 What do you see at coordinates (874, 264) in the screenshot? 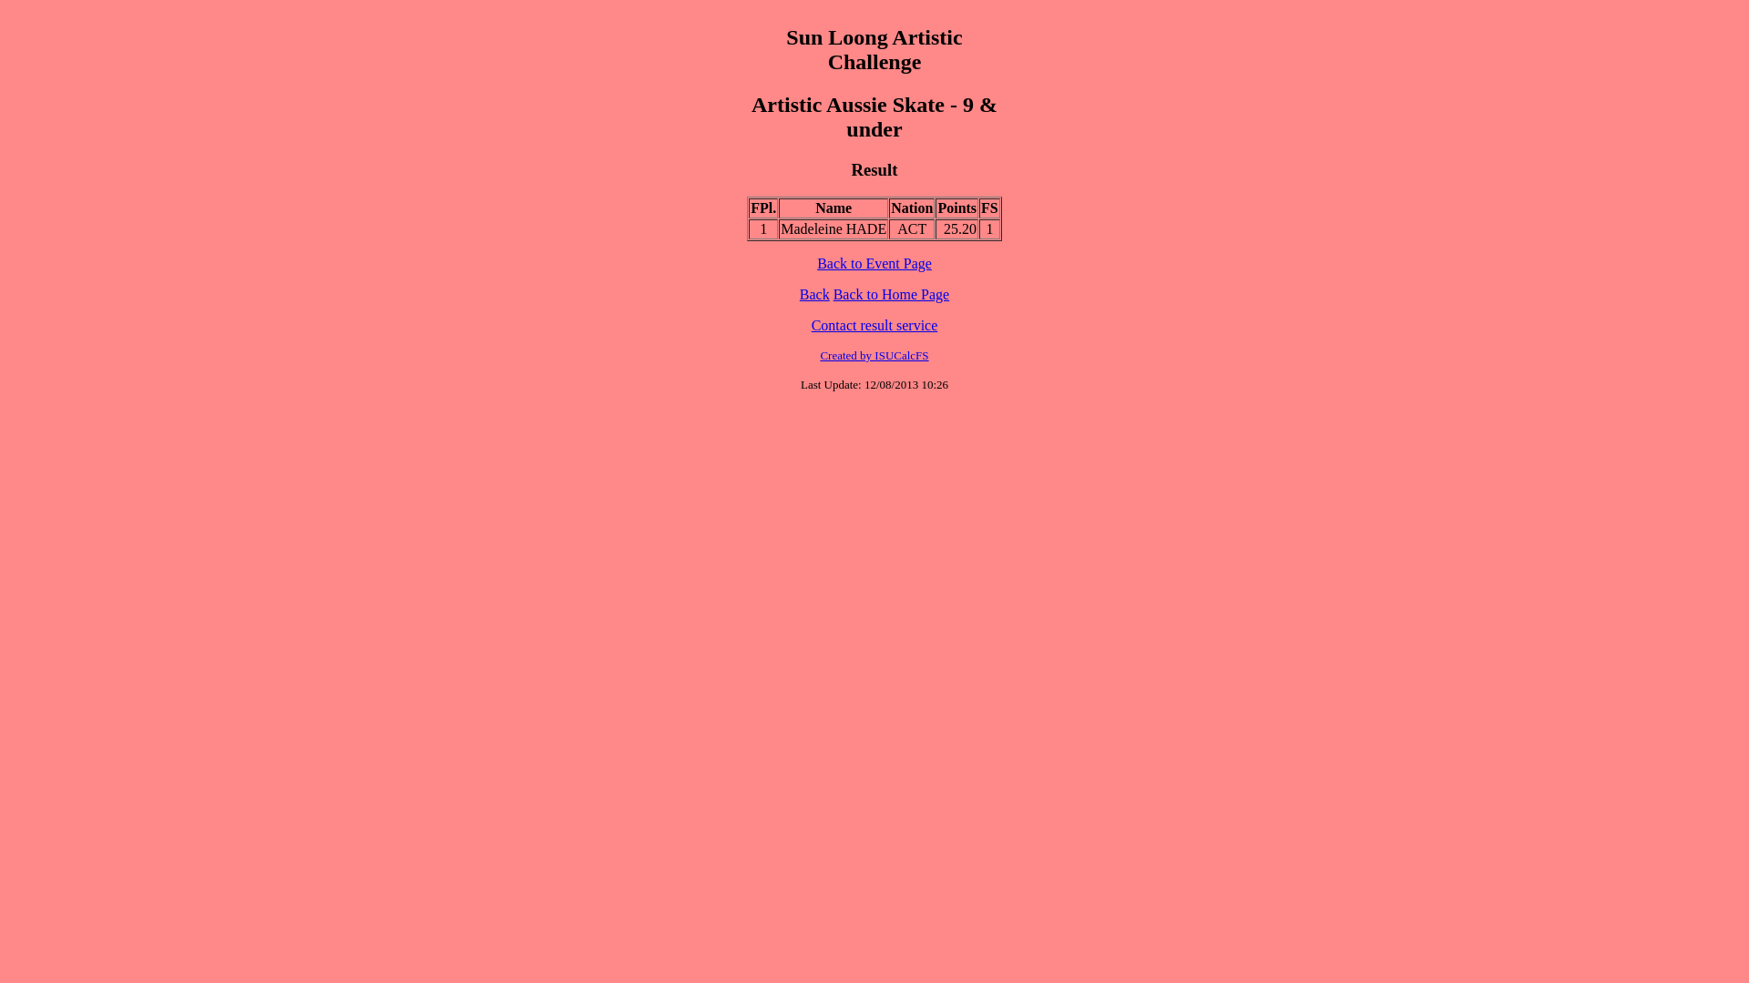
I see `Back to Event Page` at bounding box center [874, 264].